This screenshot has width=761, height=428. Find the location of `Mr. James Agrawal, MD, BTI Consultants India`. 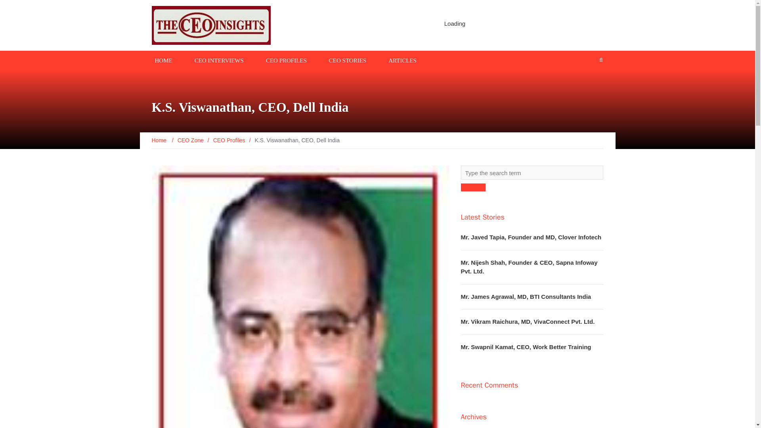

Mr. James Agrawal, MD, BTI Consultants India is located at coordinates (526, 296).